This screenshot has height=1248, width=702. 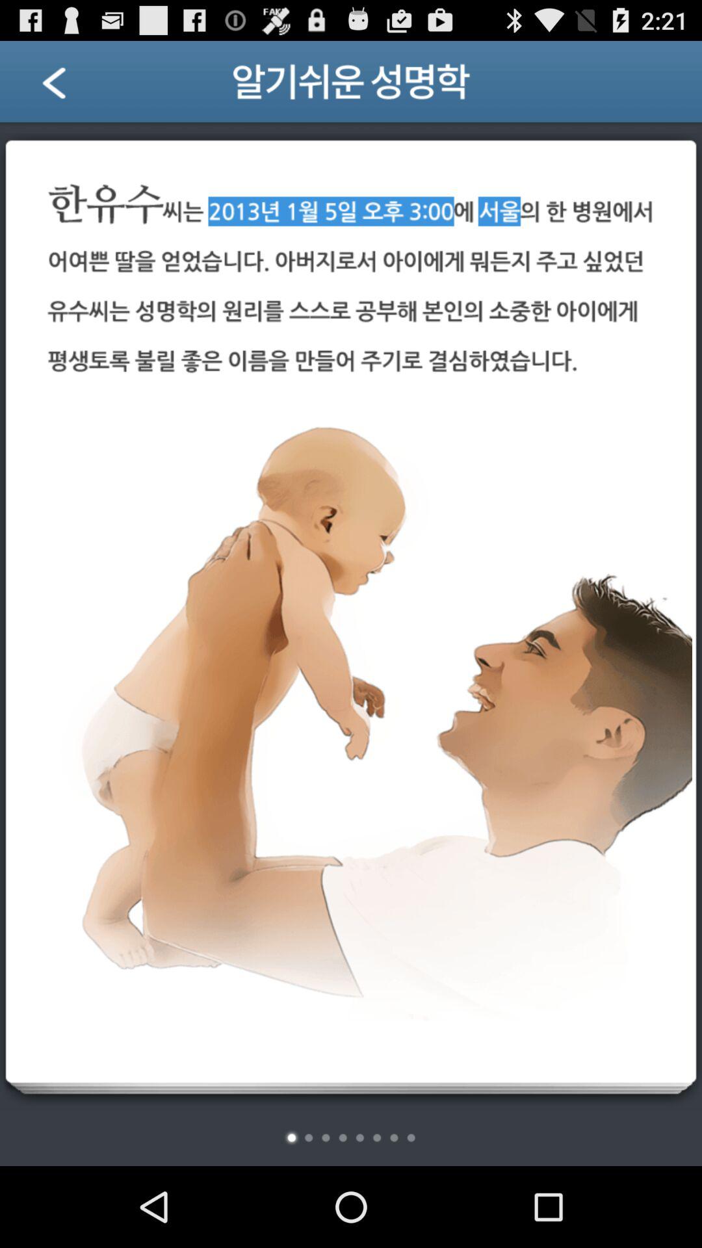 What do you see at coordinates (70, 87) in the screenshot?
I see `moves back to previous screen` at bounding box center [70, 87].